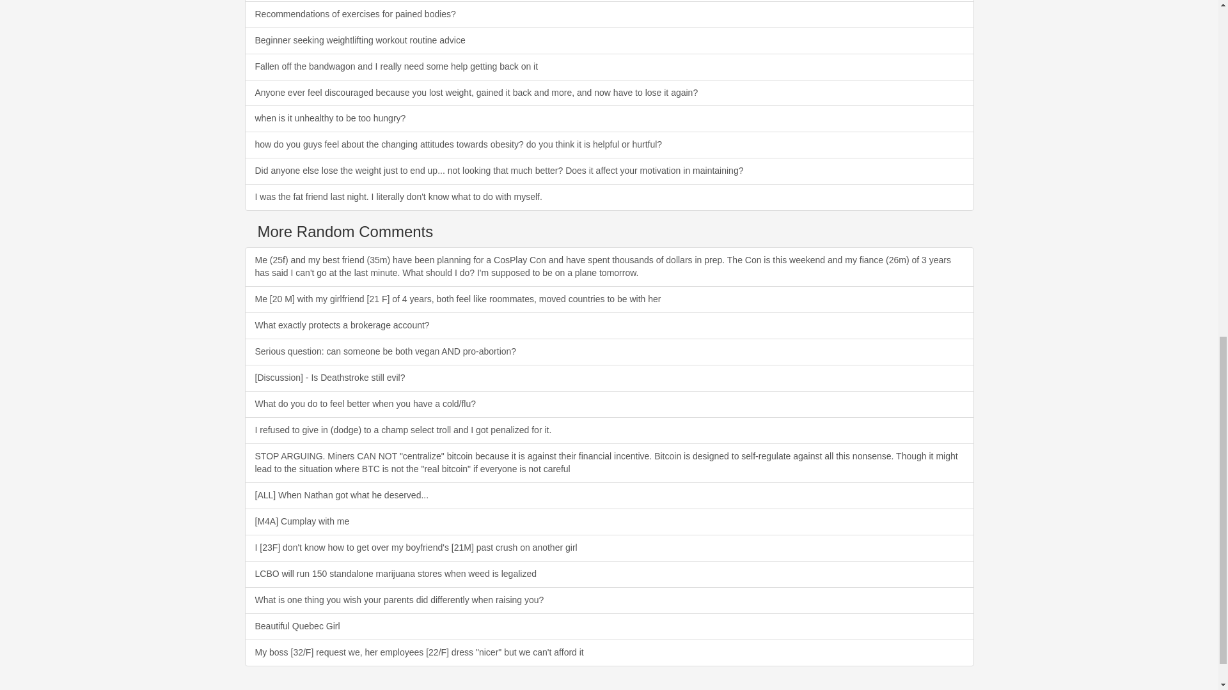 The height and width of the screenshot is (690, 1228). I want to click on What exactly protects a brokerage account?, so click(609, 326).